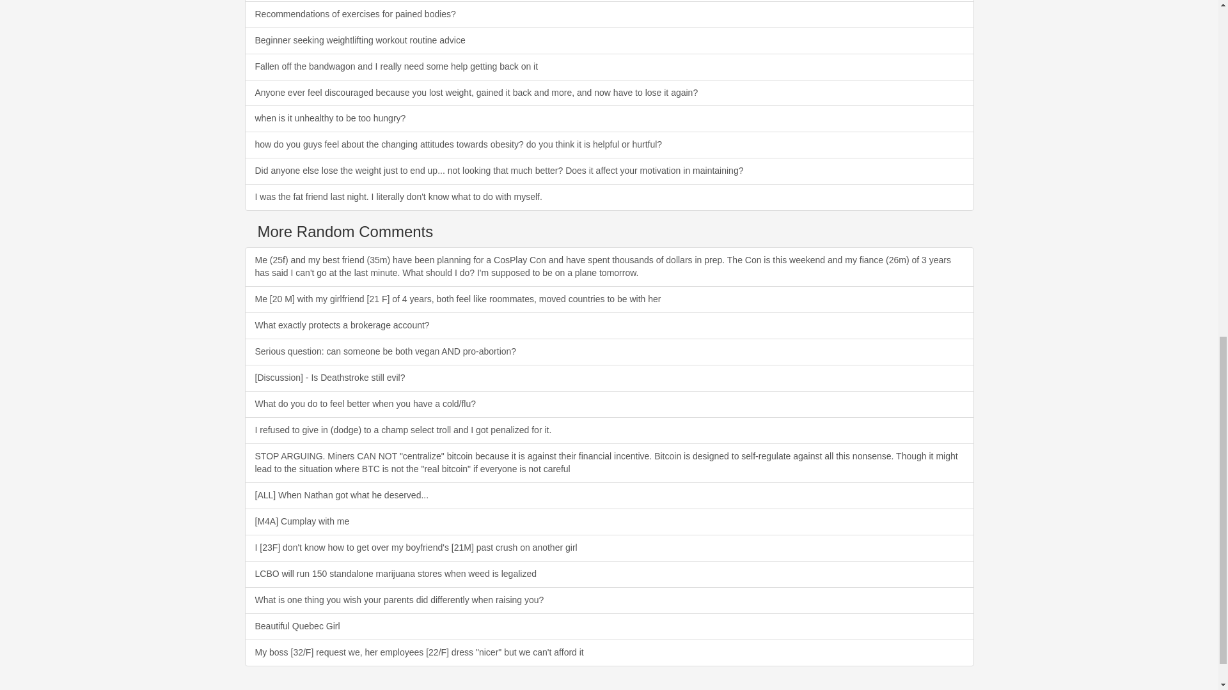 The height and width of the screenshot is (690, 1228). I want to click on What exactly protects a brokerage account?, so click(609, 326).